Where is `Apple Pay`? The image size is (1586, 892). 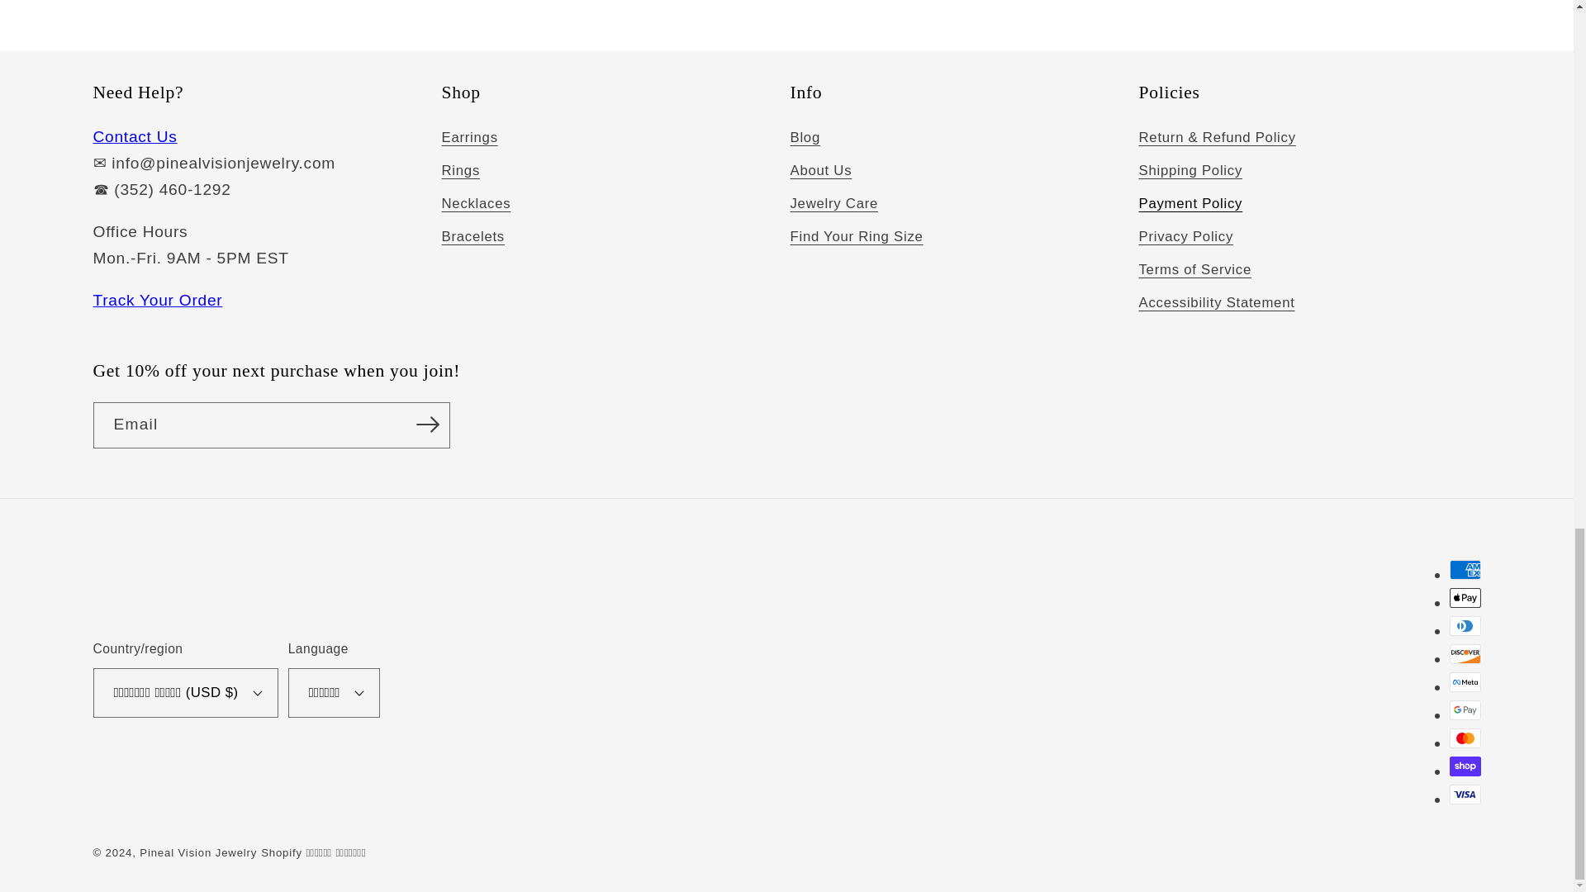 Apple Pay is located at coordinates (1464, 597).